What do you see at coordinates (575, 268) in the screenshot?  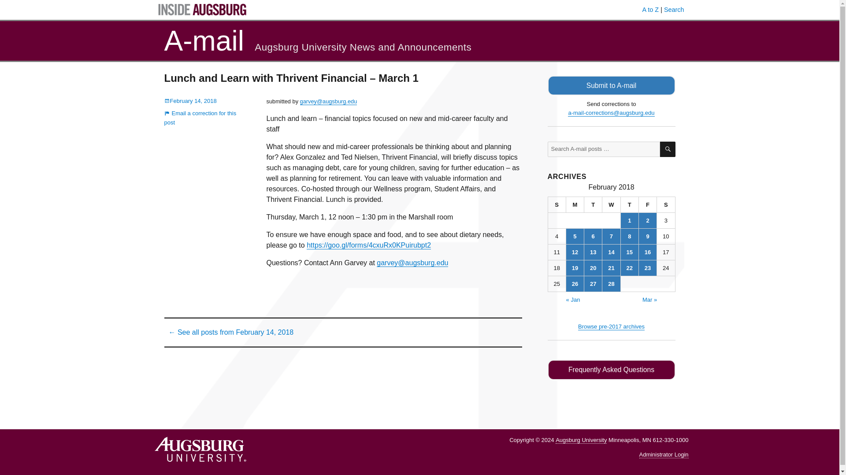 I see `19` at bounding box center [575, 268].